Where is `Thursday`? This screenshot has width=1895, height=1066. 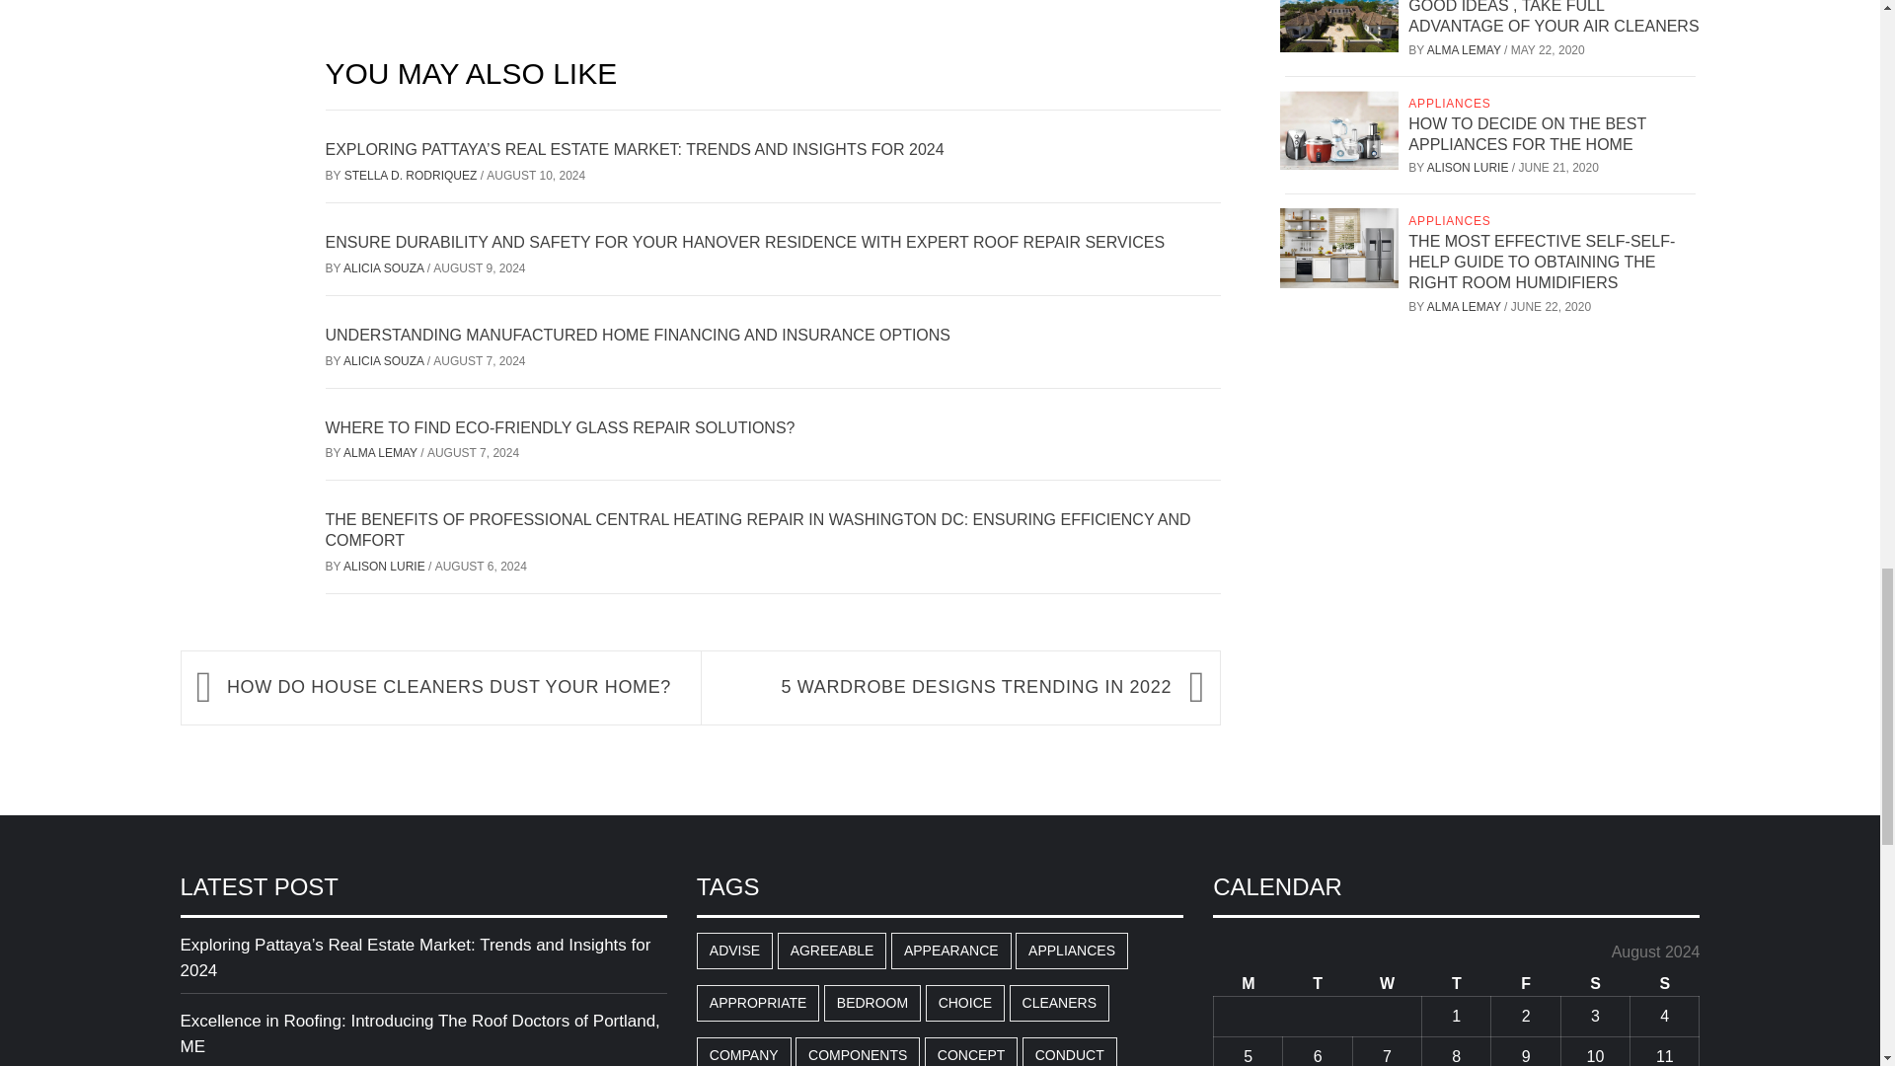
Thursday is located at coordinates (1457, 983).